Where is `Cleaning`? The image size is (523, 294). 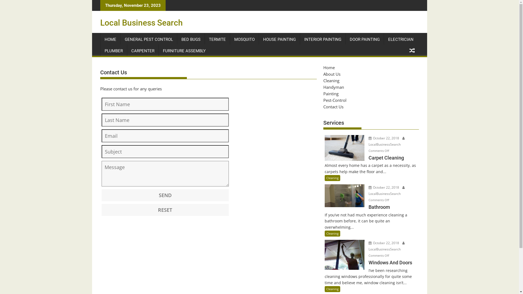 Cleaning is located at coordinates (332, 178).